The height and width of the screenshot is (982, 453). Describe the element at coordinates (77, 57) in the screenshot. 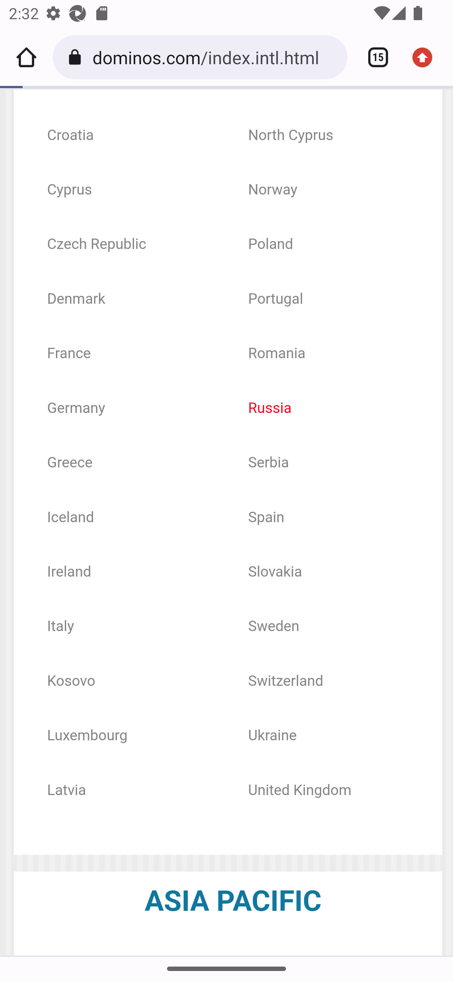

I see `Connection is secure` at that location.